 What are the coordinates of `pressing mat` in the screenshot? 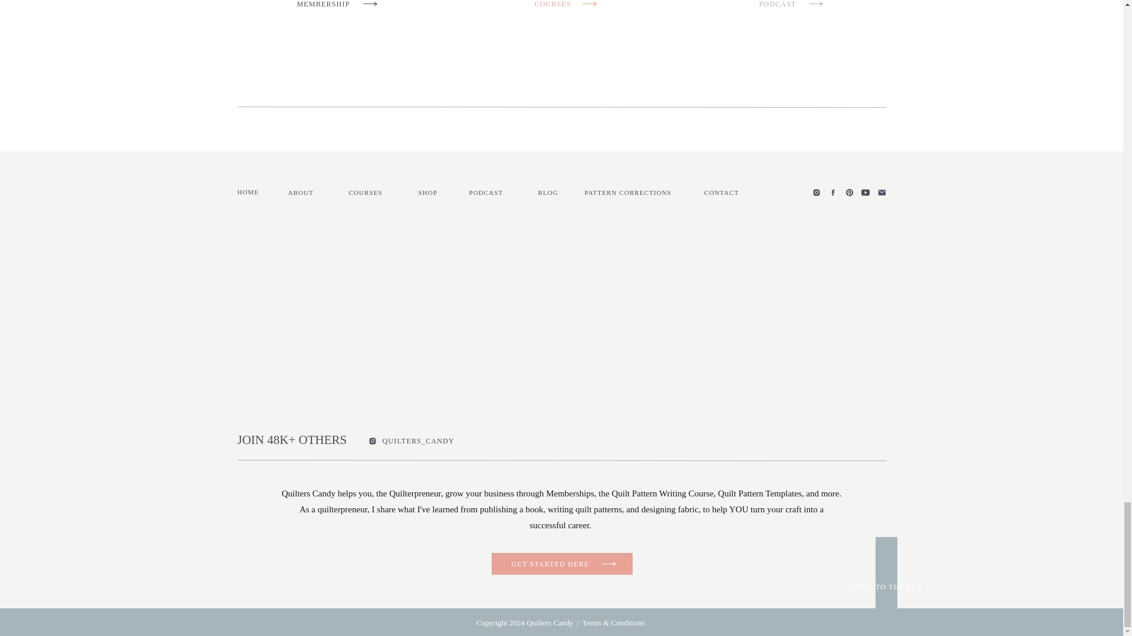 It's located at (288, 94).